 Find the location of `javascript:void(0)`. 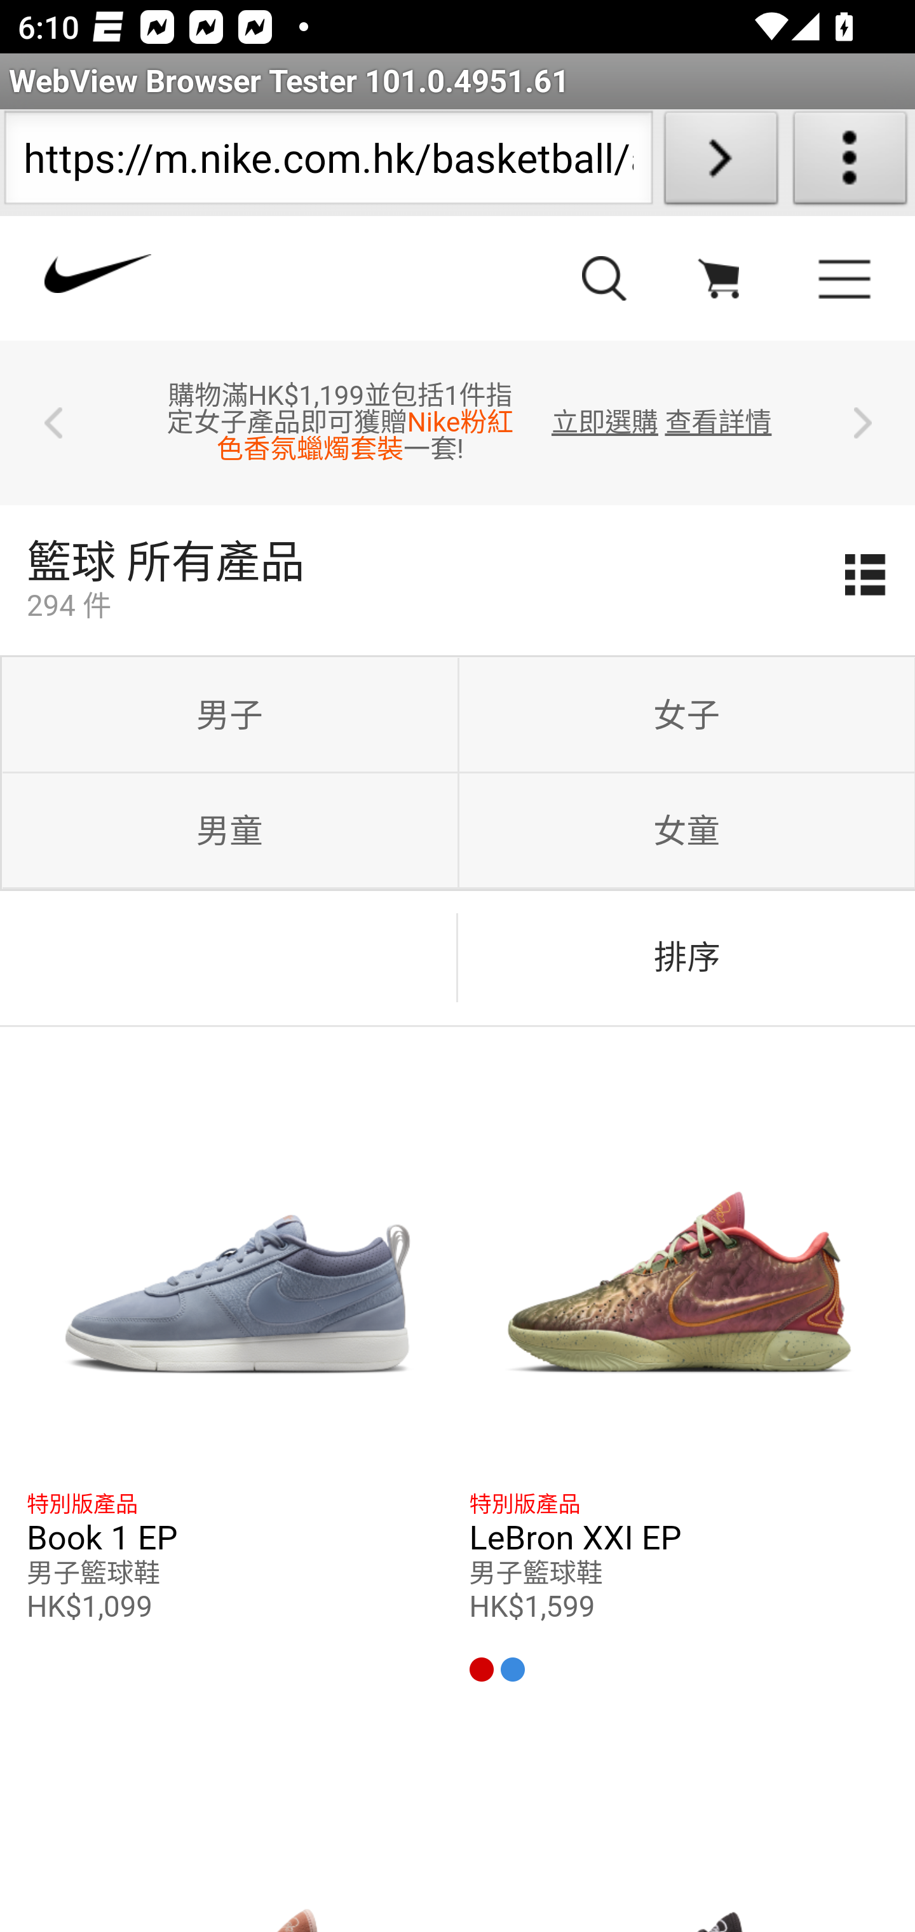

javascript:void(0) is located at coordinates (717, 283).